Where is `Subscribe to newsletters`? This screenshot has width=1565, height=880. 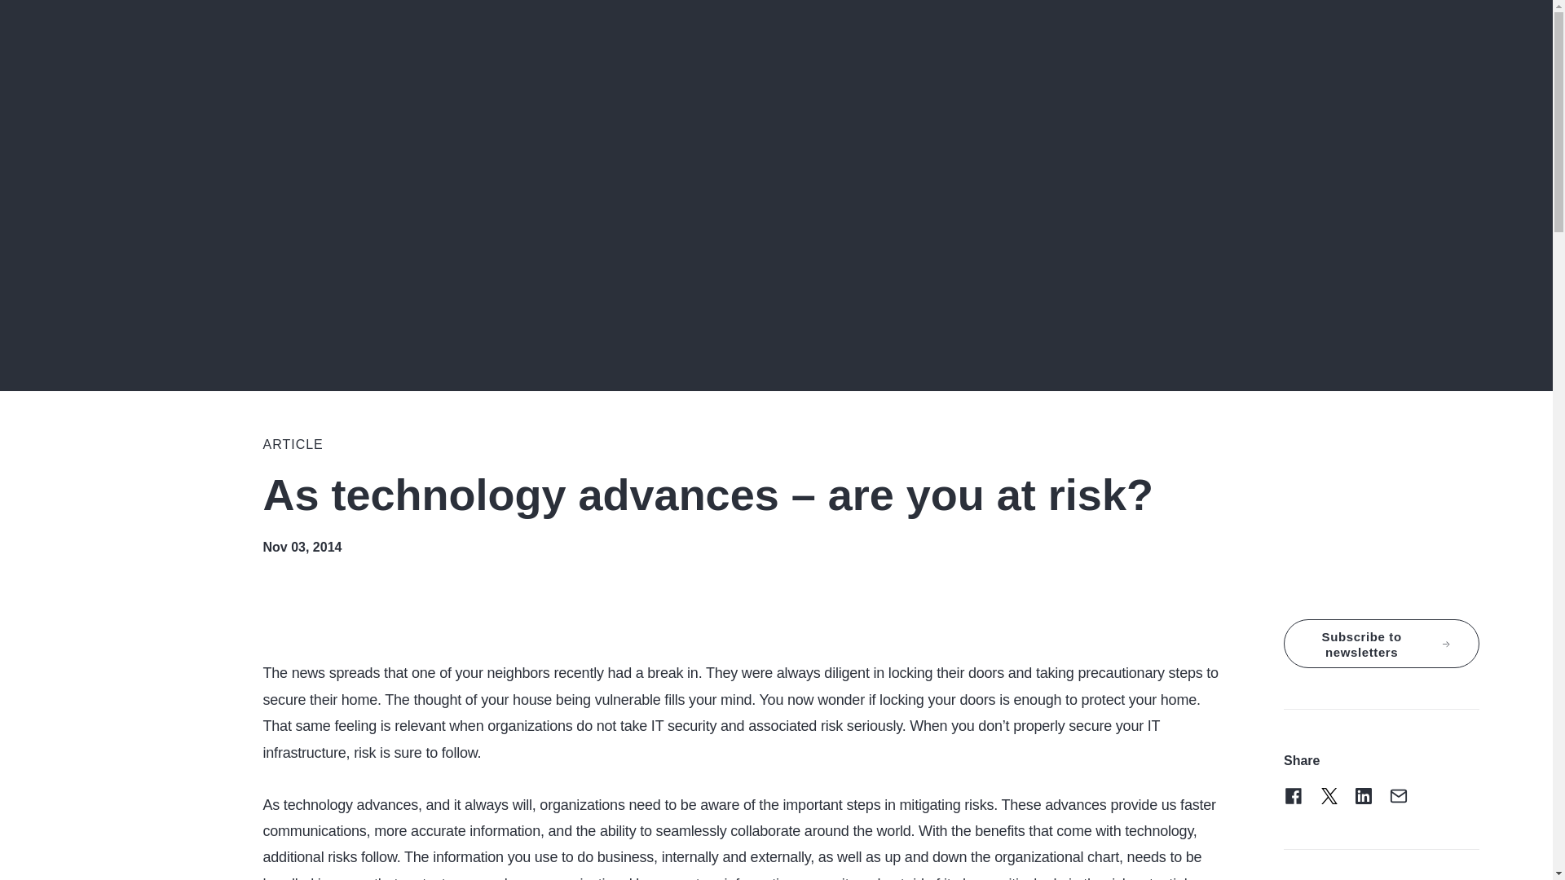 Subscribe to newsletters is located at coordinates (1381, 644).